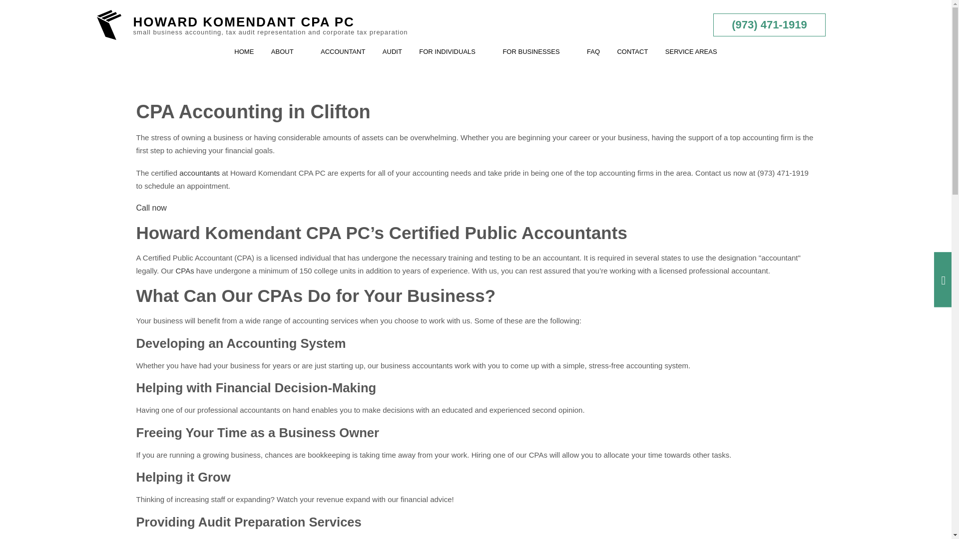 This screenshot has height=539, width=959. What do you see at coordinates (199, 173) in the screenshot?
I see `General Accountant` at bounding box center [199, 173].